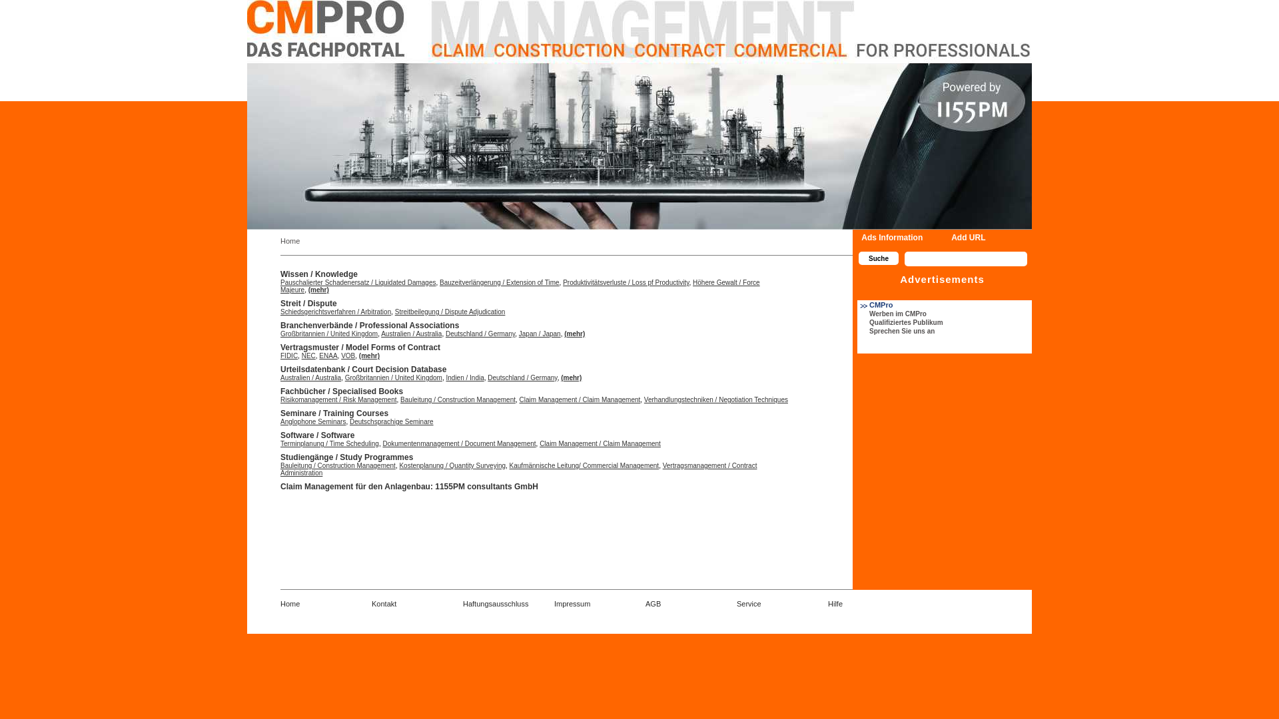  Describe the element at coordinates (875, 305) in the screenshot. I see `CMPro` at that location.